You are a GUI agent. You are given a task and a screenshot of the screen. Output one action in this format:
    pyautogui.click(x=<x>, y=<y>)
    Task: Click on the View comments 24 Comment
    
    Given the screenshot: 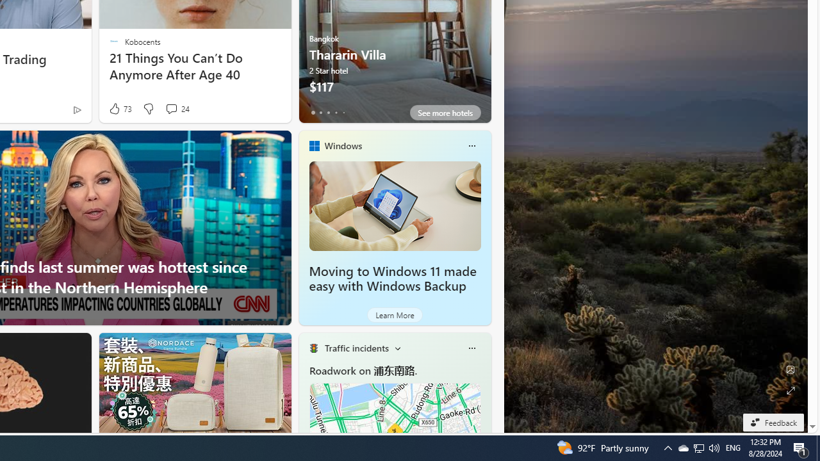 What is the action you would take?
    pyautogui.click(x=171, y=109)
    